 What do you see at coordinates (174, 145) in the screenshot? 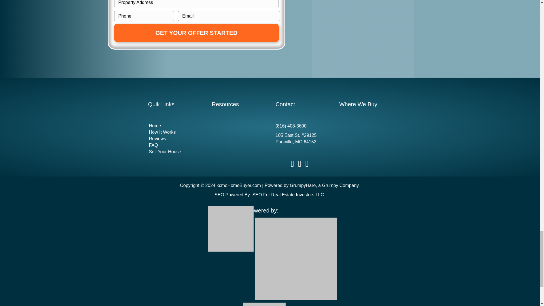
I see `FAQ` at bounding box center [174, 145].